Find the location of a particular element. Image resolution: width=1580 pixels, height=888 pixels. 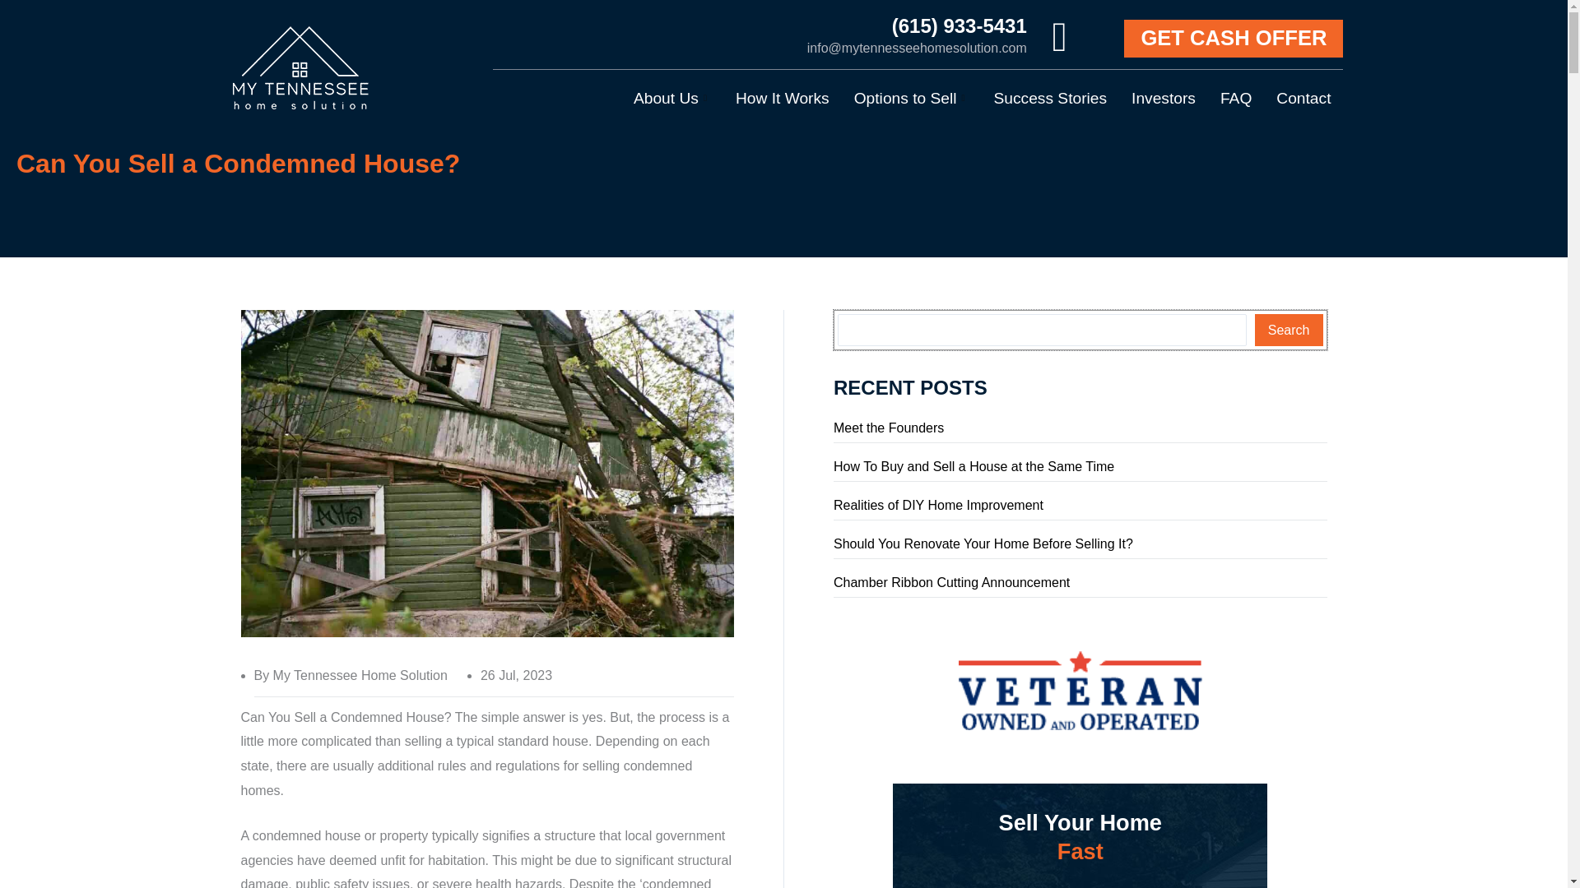

FAQ is located at coordinates (1236, 99).